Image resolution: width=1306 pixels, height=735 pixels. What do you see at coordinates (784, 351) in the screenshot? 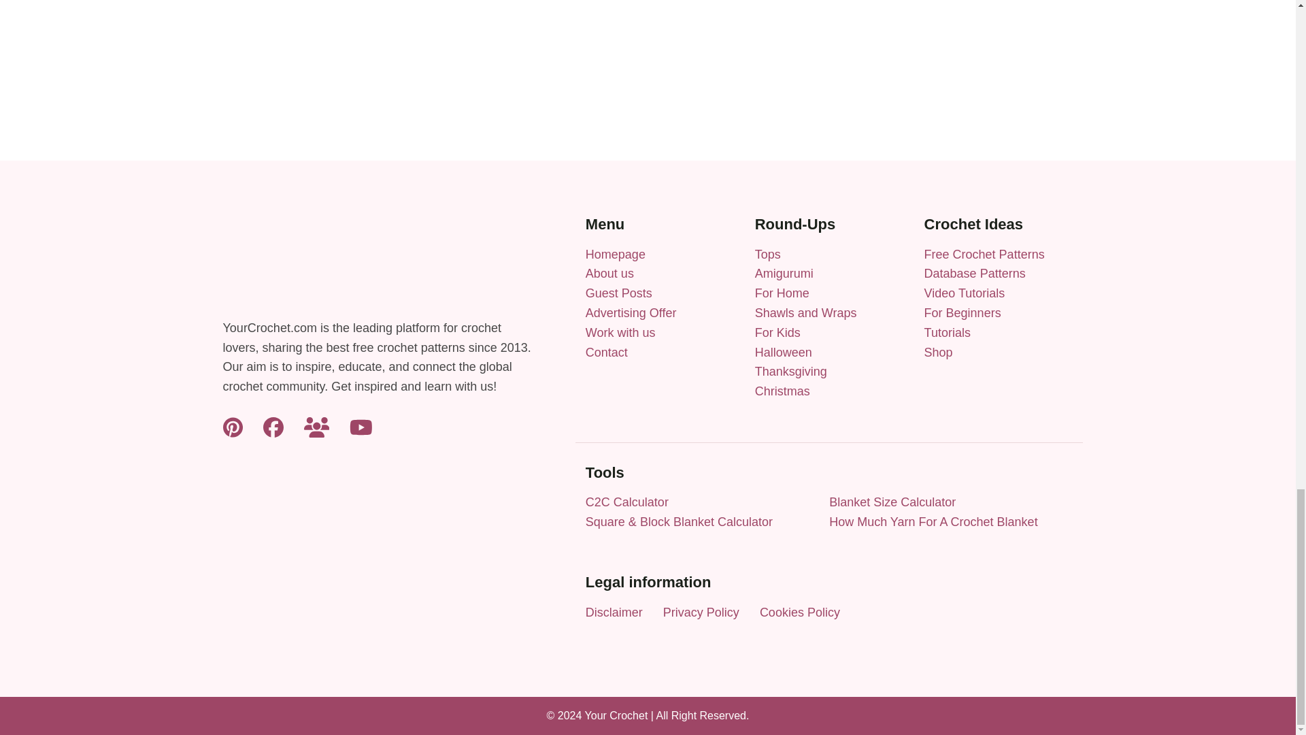
I see `Round-Up Halloween` at bounding box center [784, 351].